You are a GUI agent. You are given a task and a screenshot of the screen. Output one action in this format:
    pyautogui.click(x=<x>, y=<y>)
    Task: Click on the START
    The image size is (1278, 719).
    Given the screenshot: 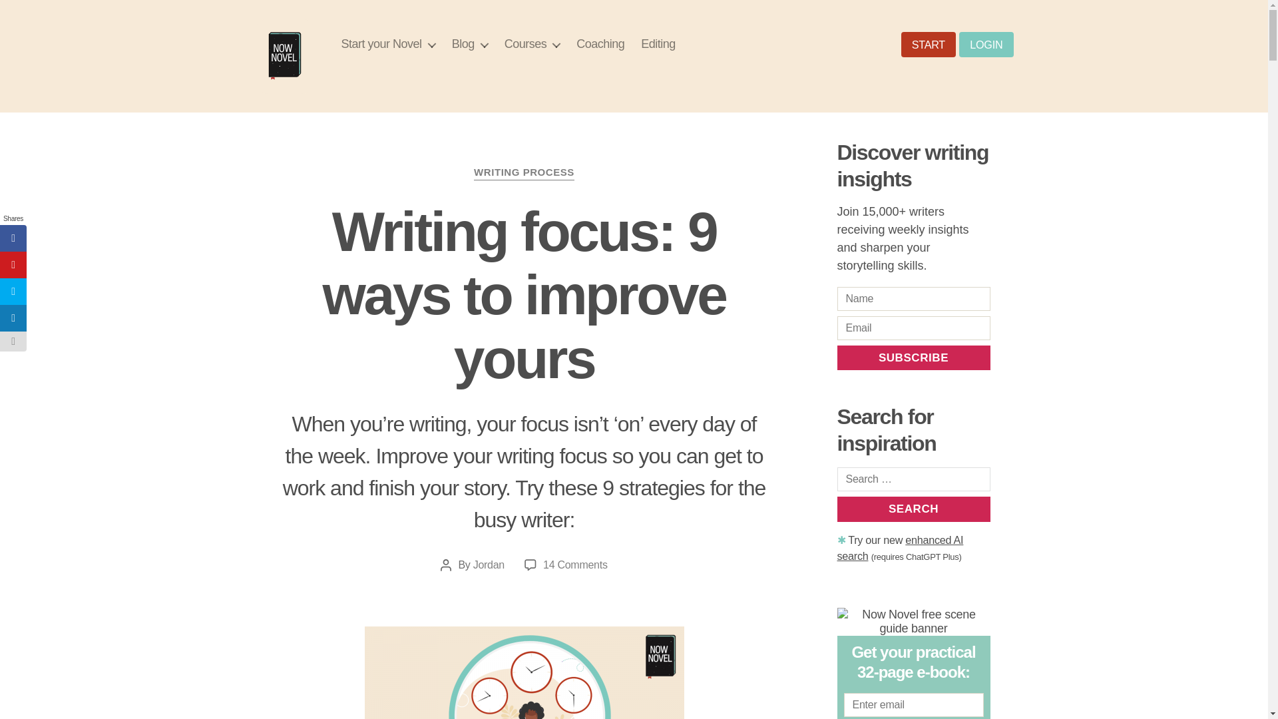 What is the action you would take?
    pyautogui.click(x=928, y=44)
    